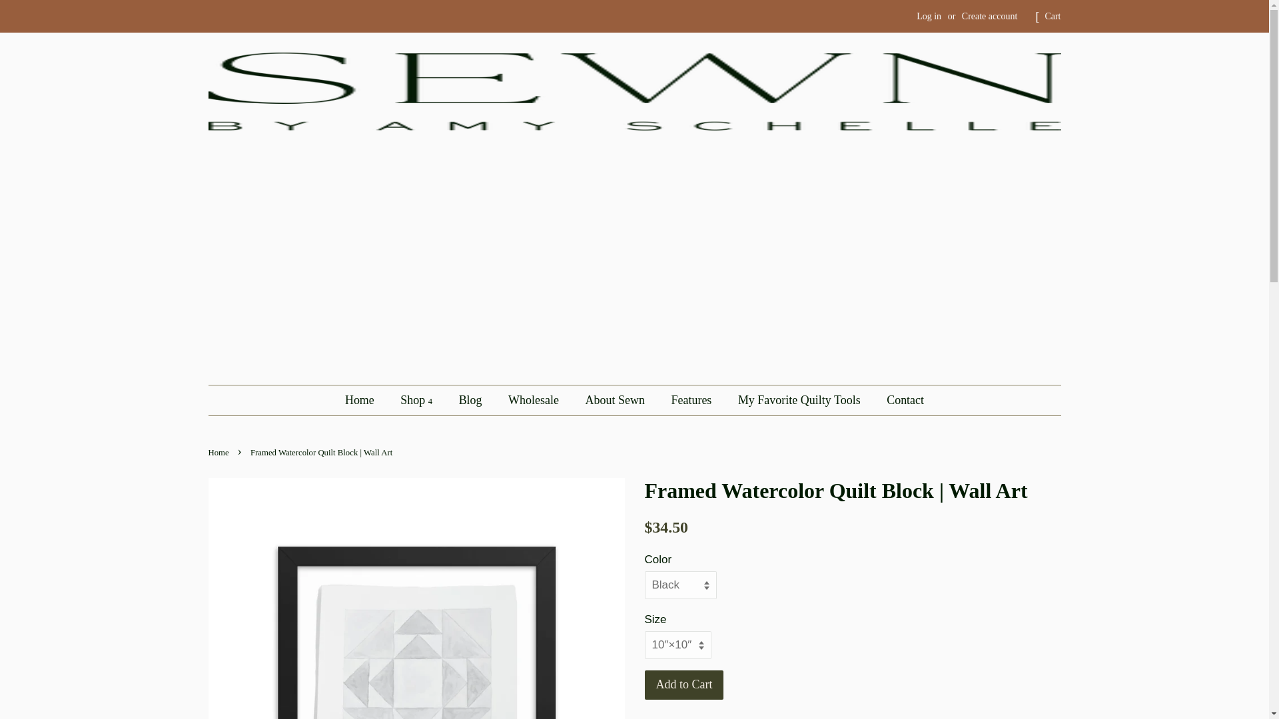  What do you see at coordinates (219, 452) in the screenshot?
I see `Home` at bounding box center [219, 452].